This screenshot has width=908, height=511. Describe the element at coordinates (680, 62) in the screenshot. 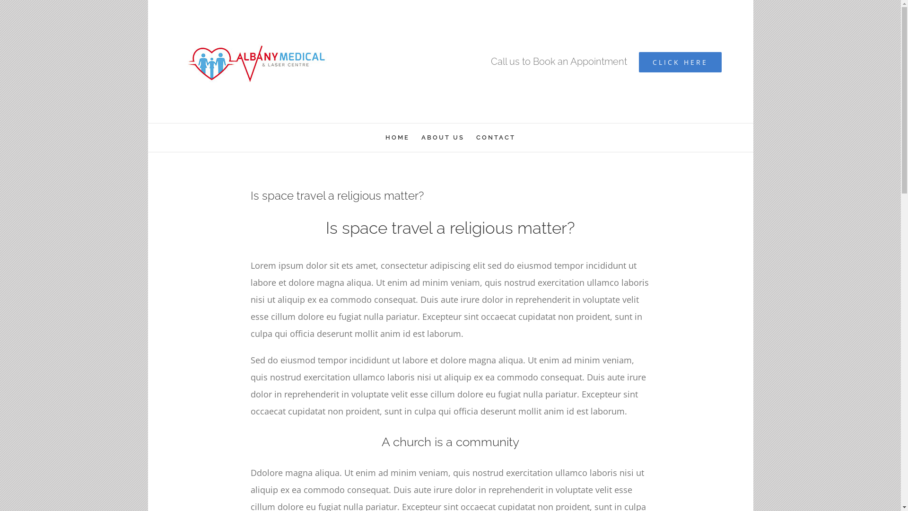

I see `CLICK HERE` at that location.